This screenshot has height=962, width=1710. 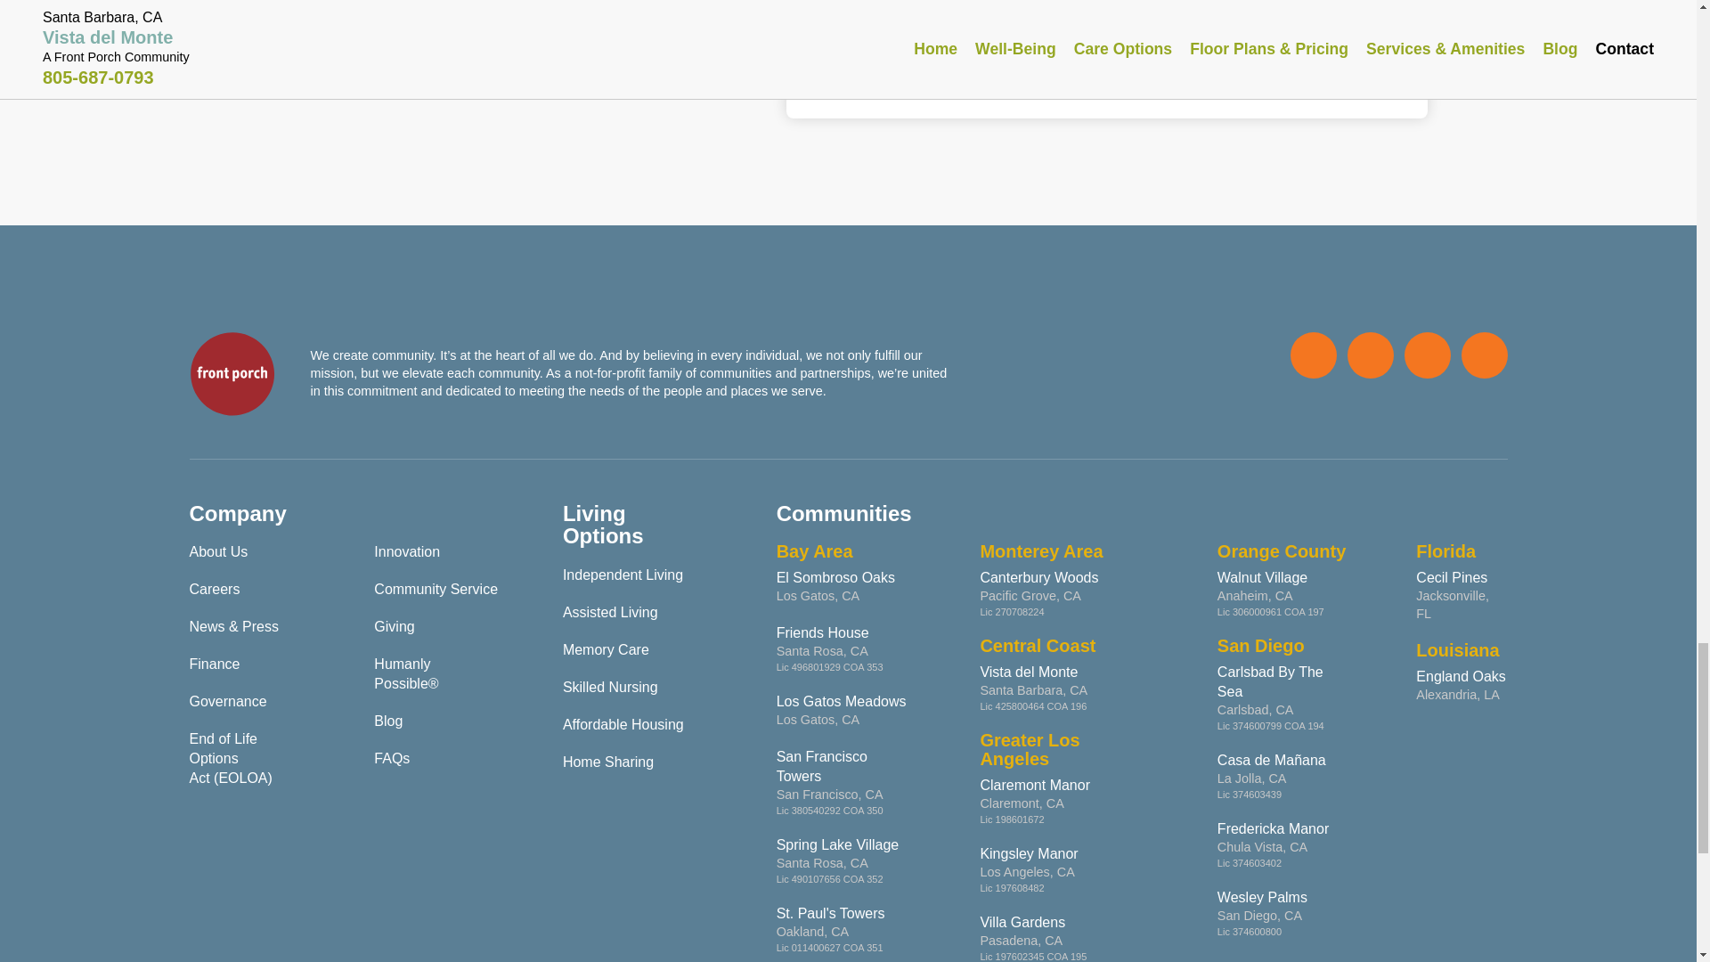 I want to click on About Us, so click(x=217, y=551).